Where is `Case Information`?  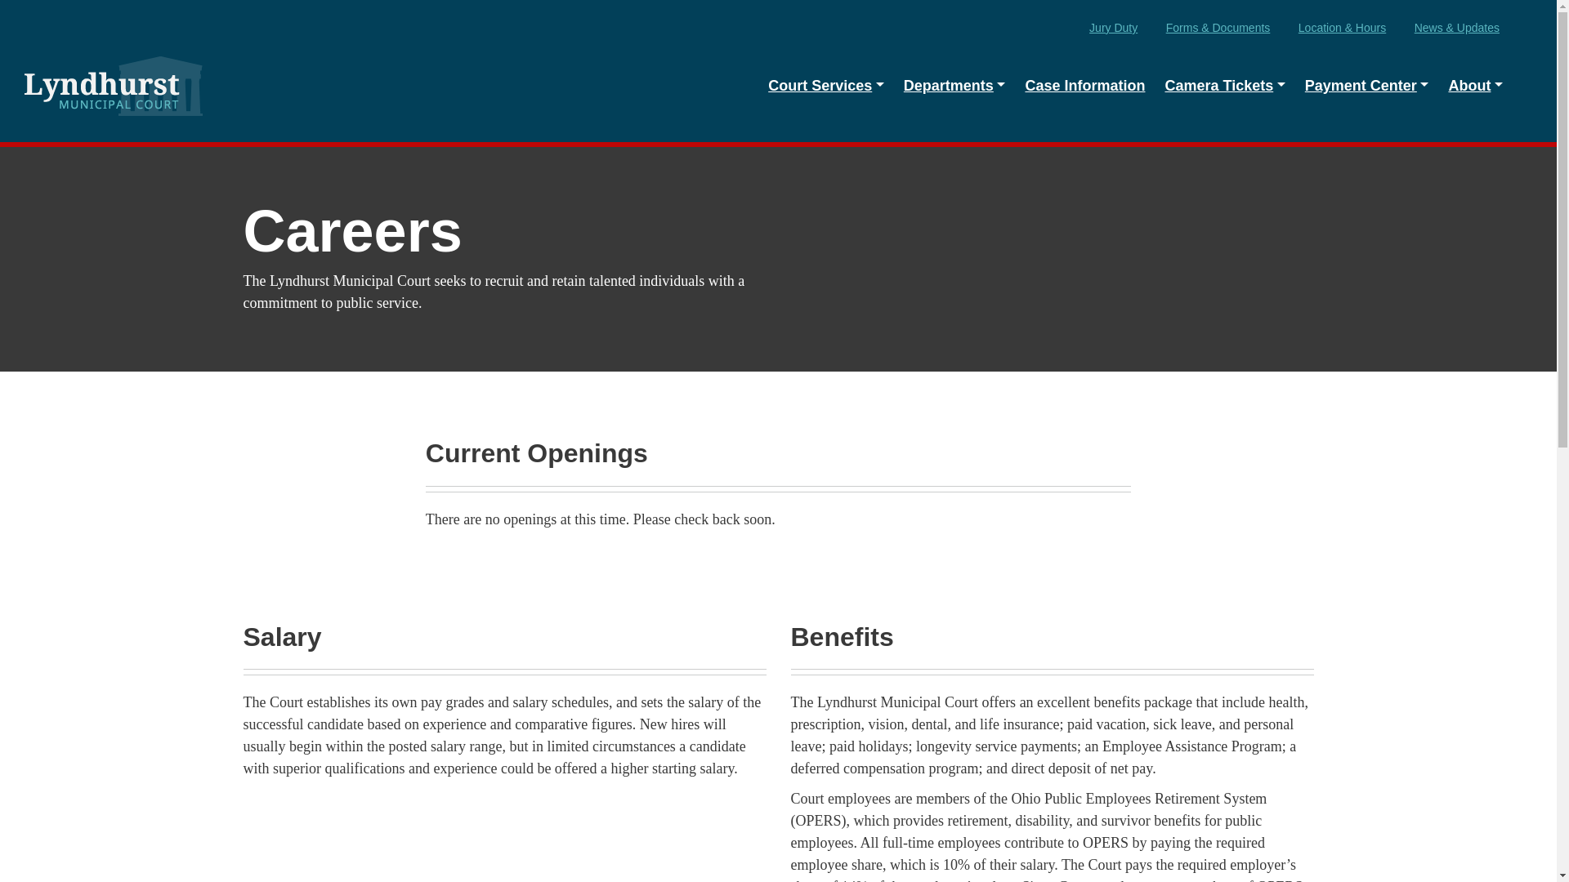
Case Information is located at coordinates (1085, 86).